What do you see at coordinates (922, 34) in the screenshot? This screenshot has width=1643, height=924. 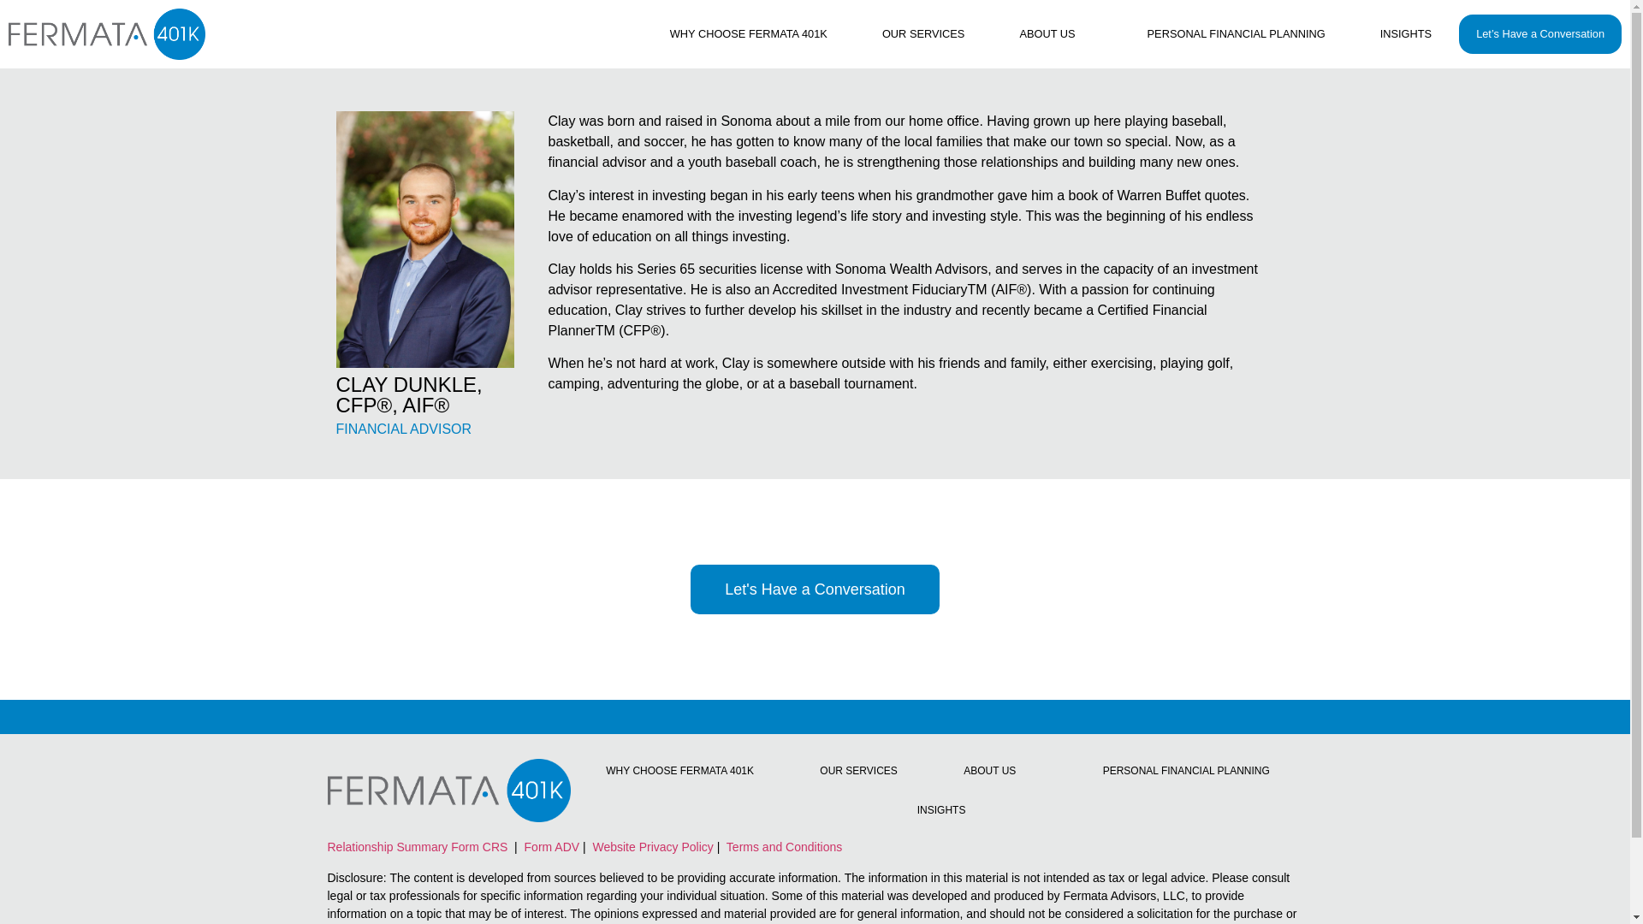 I see `OUR SERVICES` at bounding box center [922, 34].